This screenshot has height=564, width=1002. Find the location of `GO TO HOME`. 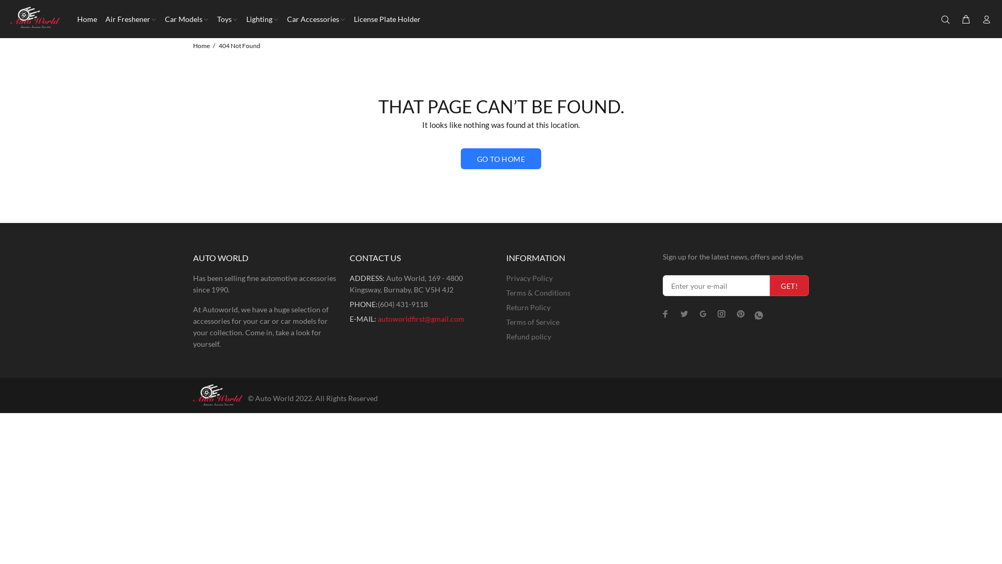

GO TO HOME is located at coordinates (501, 159).